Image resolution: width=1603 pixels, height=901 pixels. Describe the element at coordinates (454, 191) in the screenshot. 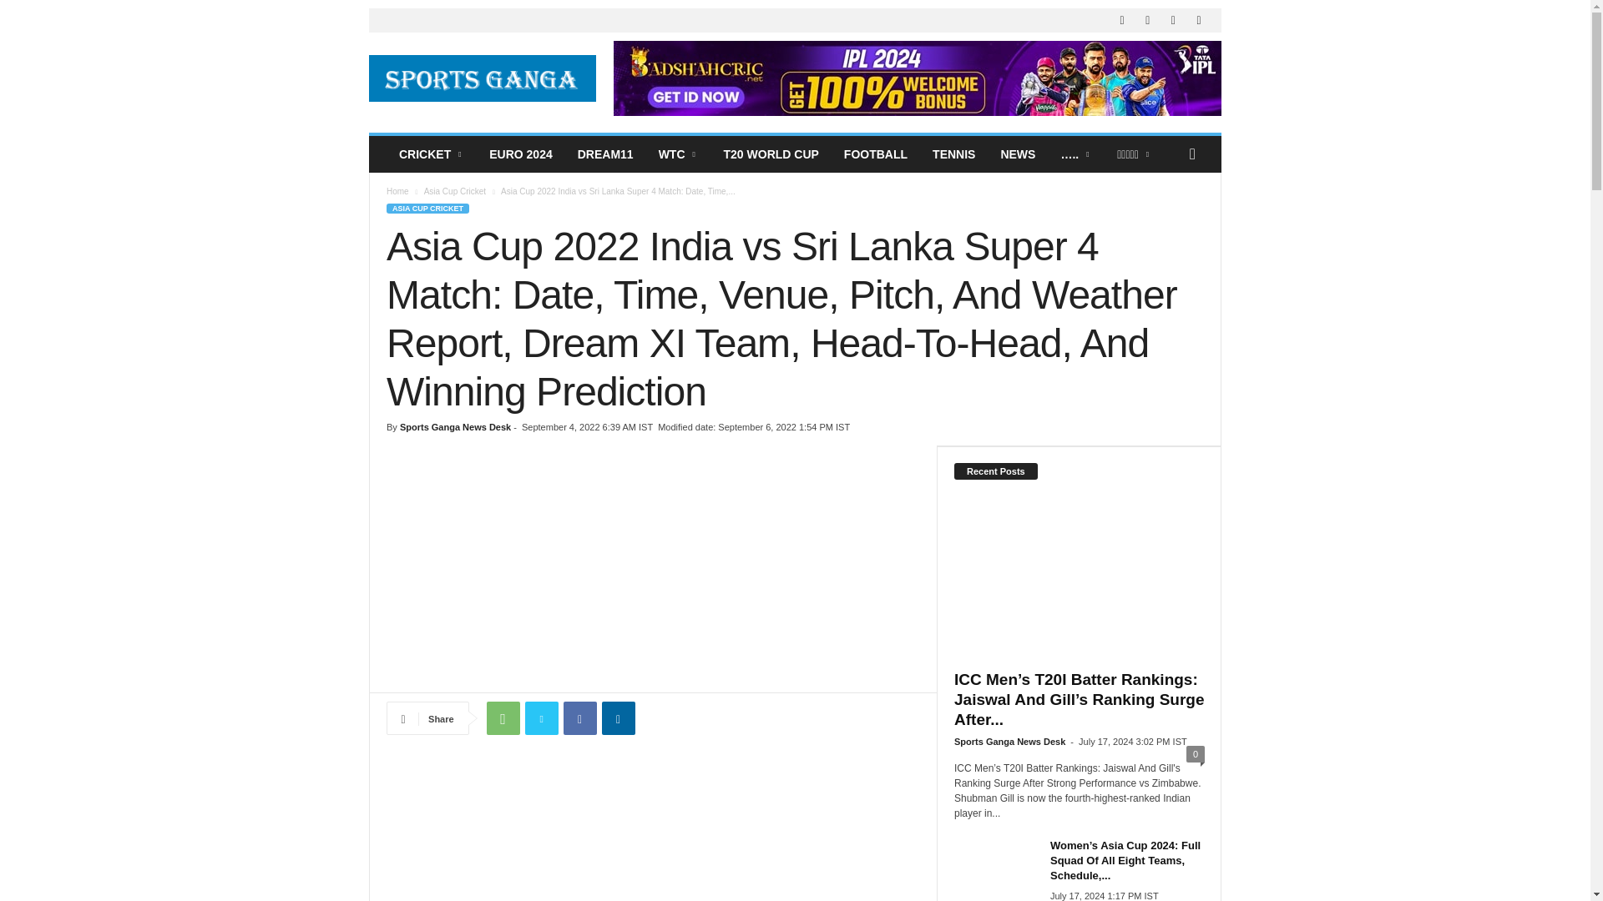

I see `View all posts in Asia Cup Cricket` at that location.